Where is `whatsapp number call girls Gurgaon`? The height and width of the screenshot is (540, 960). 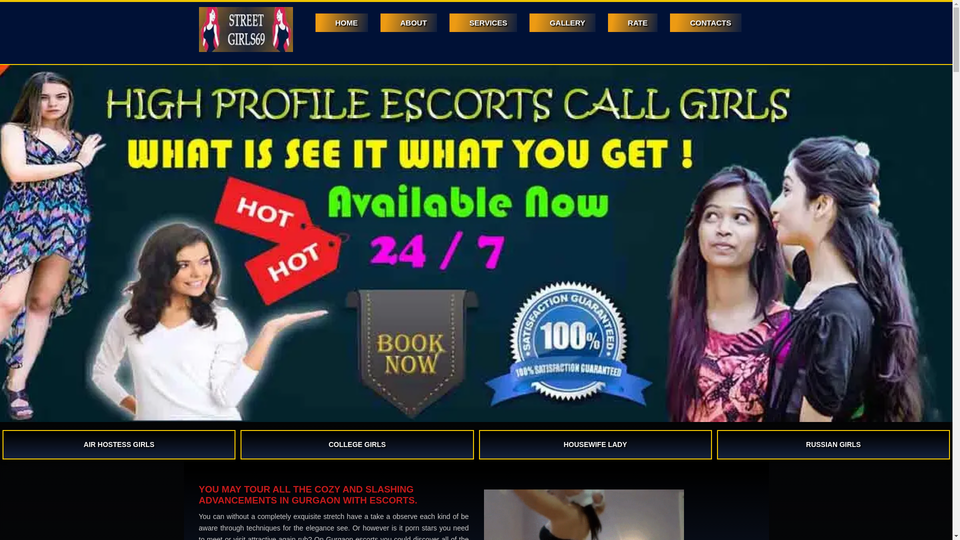 whatsapp number call girls Gurgaon is located at coordinates (705, 22).